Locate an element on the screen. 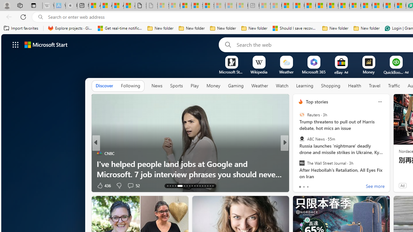  Aberdeen, Hong Kong SAR weather forecast | Microsoft Weather is located at coordinates (106, 6).